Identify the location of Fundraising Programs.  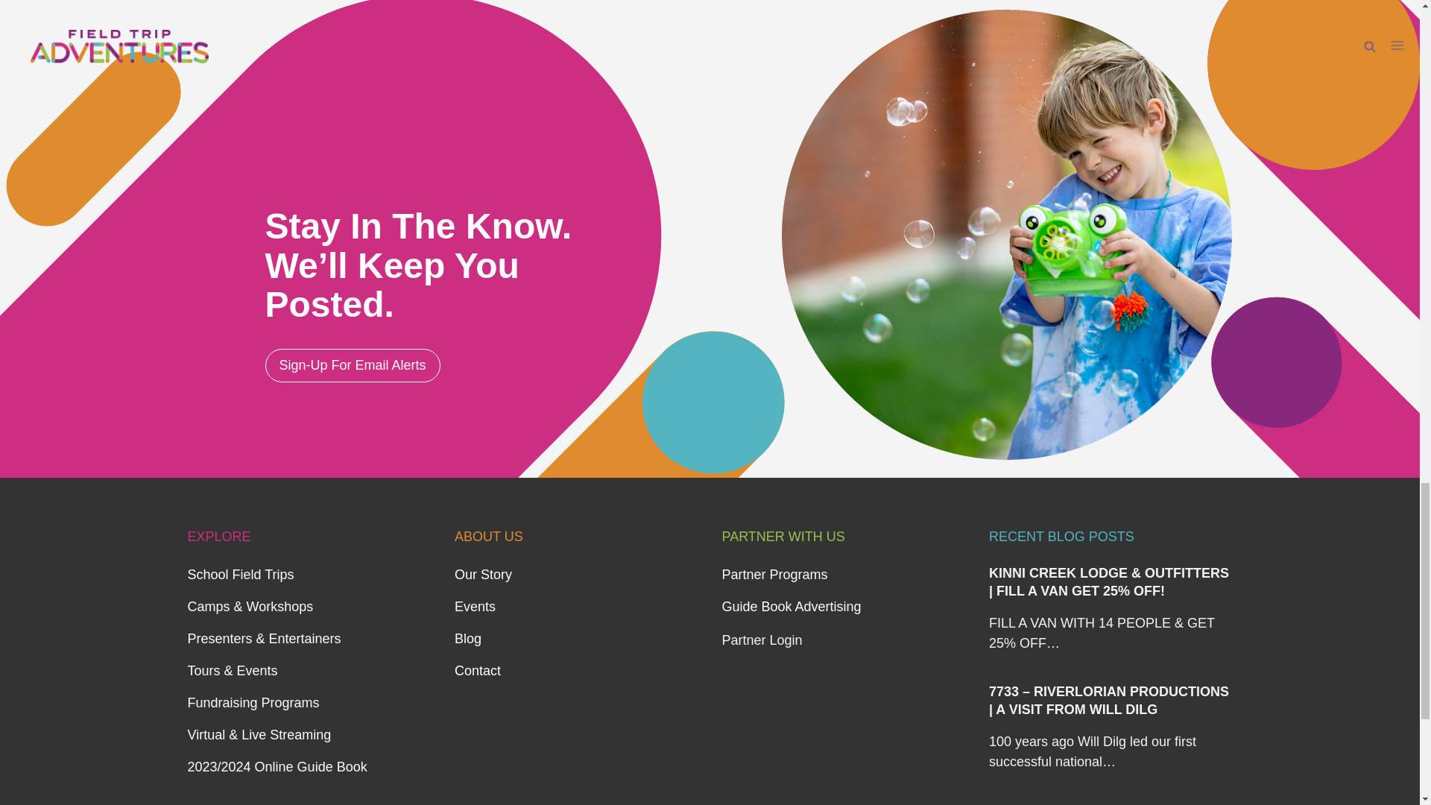
(253, 702).